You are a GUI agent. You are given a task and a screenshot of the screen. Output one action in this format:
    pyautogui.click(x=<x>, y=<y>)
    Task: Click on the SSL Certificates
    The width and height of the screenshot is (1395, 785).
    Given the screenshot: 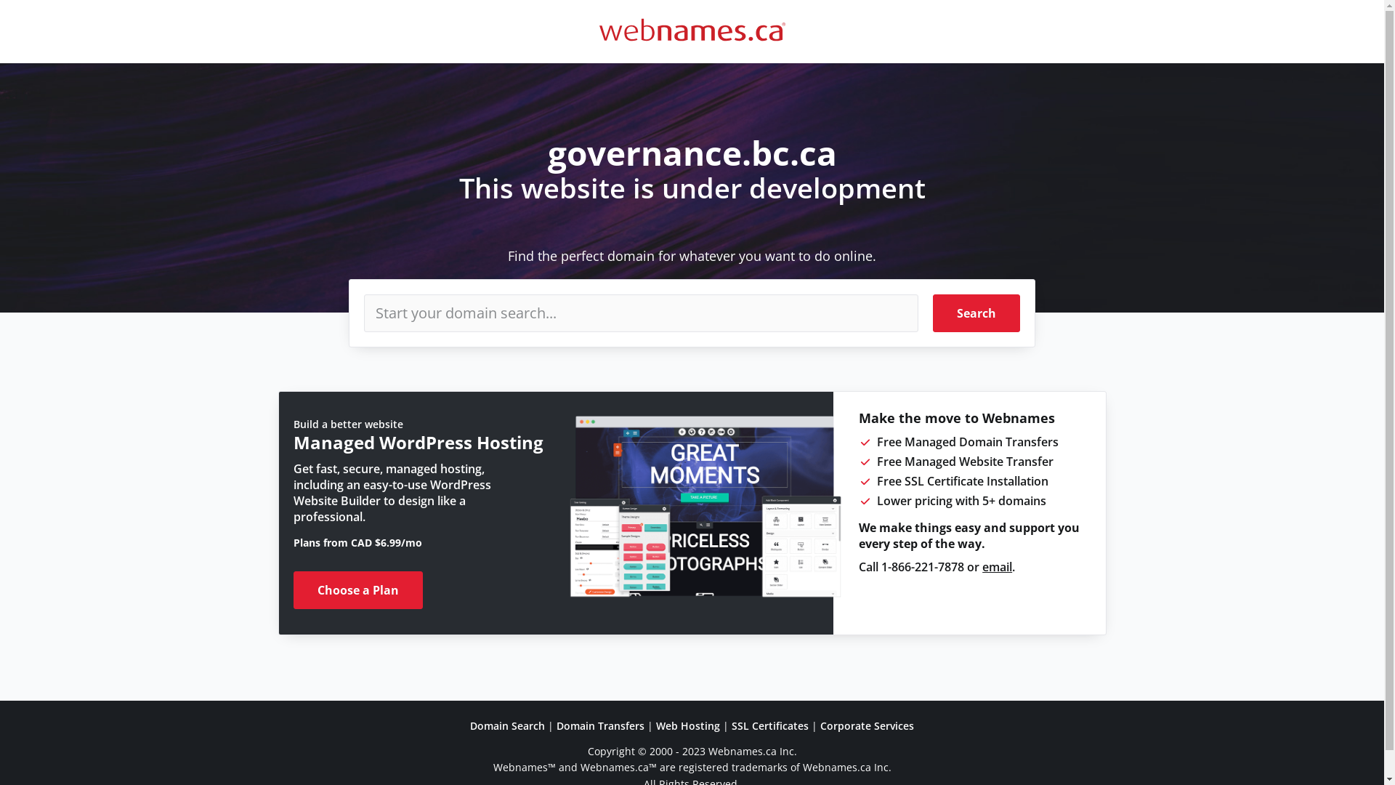 What is the action you would take?
    pyautogui.click(x=770, y=725)
    